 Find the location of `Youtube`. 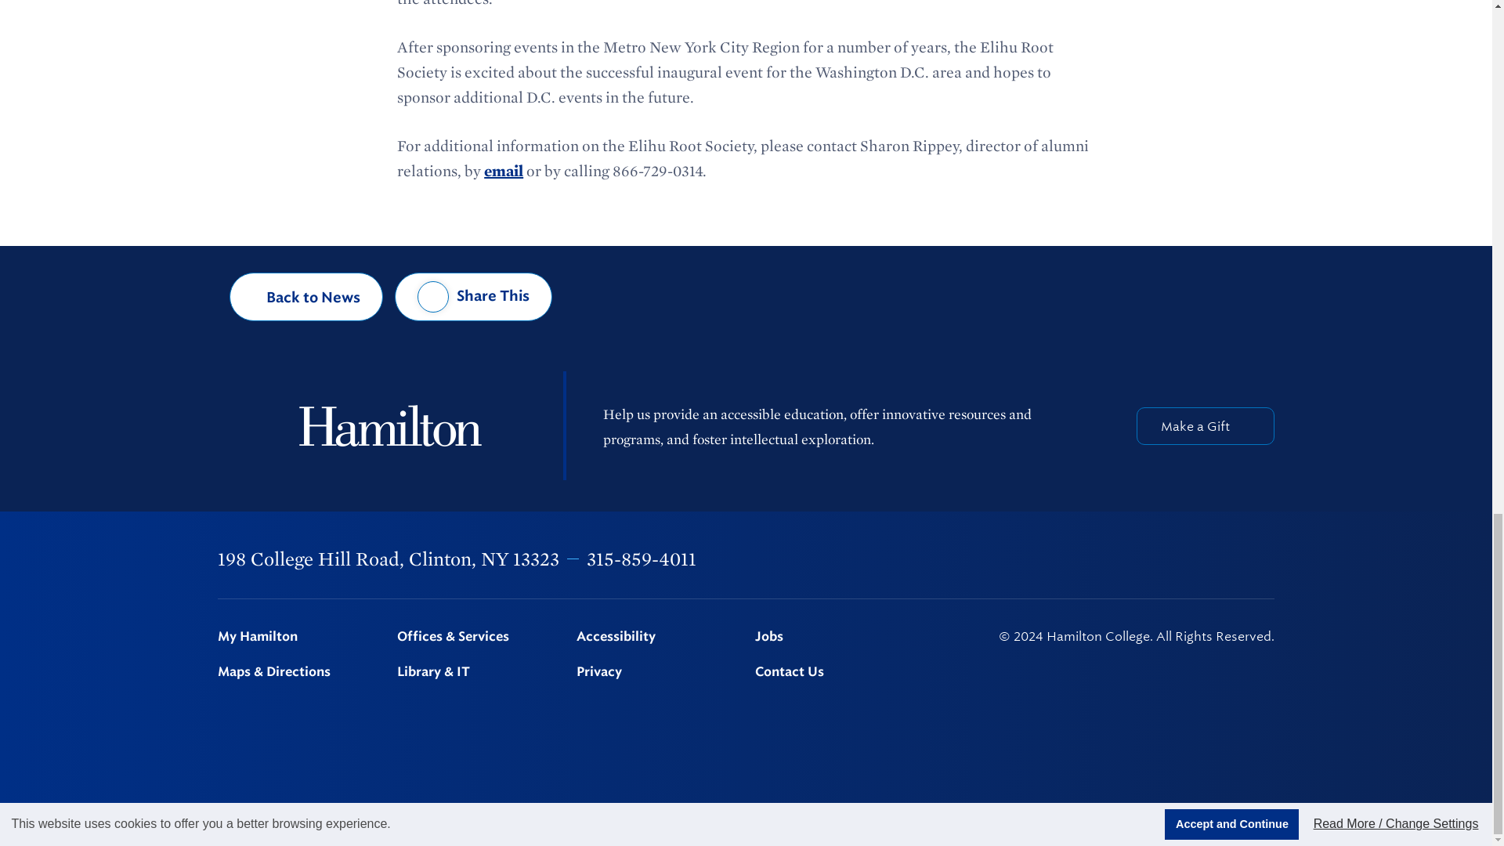

Youtube is located at coordinates (1227, 559).